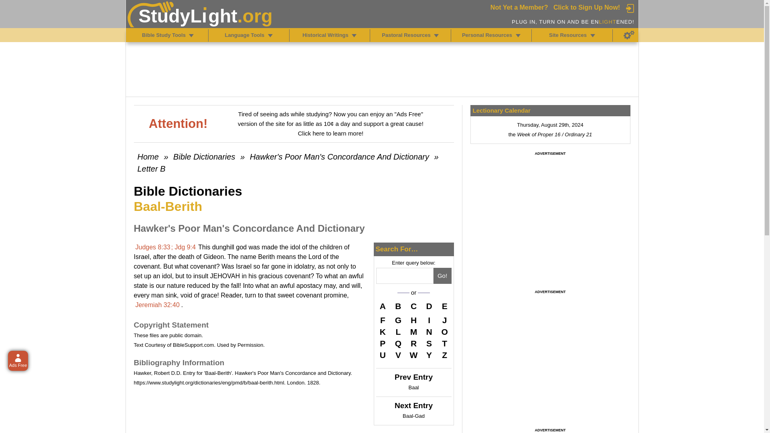 The image size is (770, 433). I want to click on U, so click(383, 355).